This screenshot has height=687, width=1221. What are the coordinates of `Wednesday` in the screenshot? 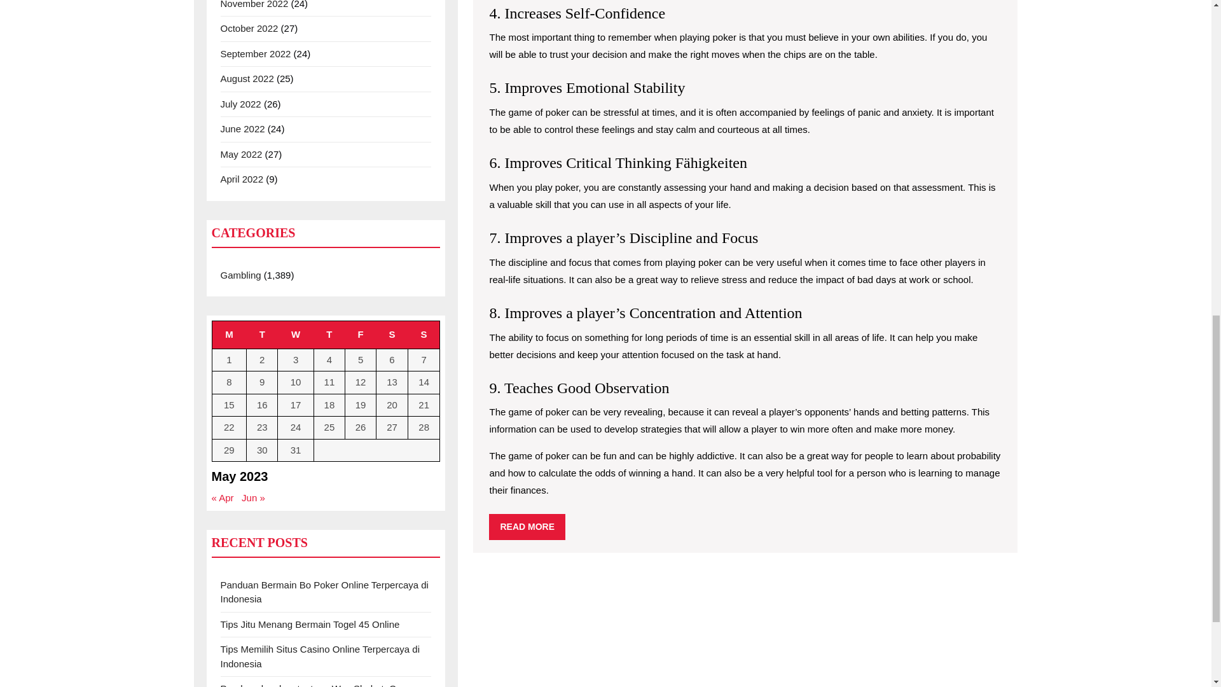 It's located at (296, 335).